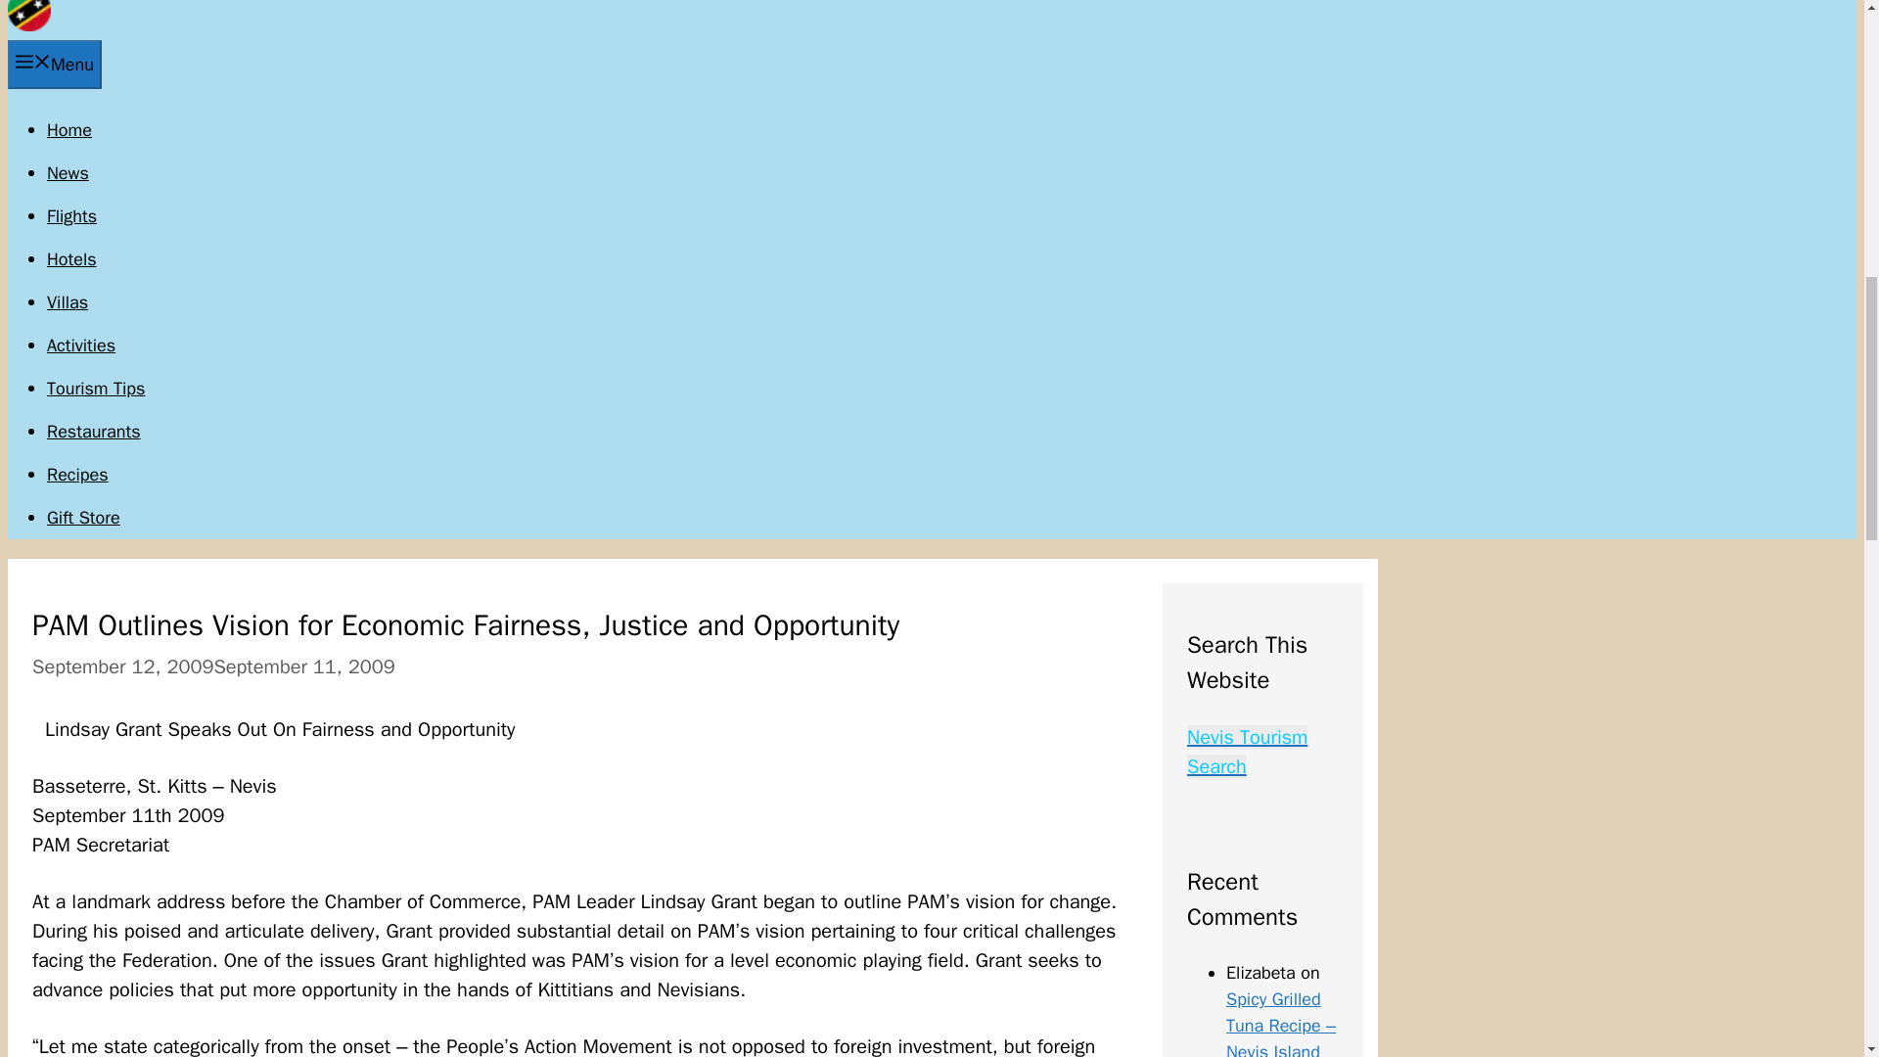 The width and height of the screenshot is (1879, 1057). What do you see at coordinates (69, 129) in the screenshot?
I see `Home` at bounding box center [69, 129].